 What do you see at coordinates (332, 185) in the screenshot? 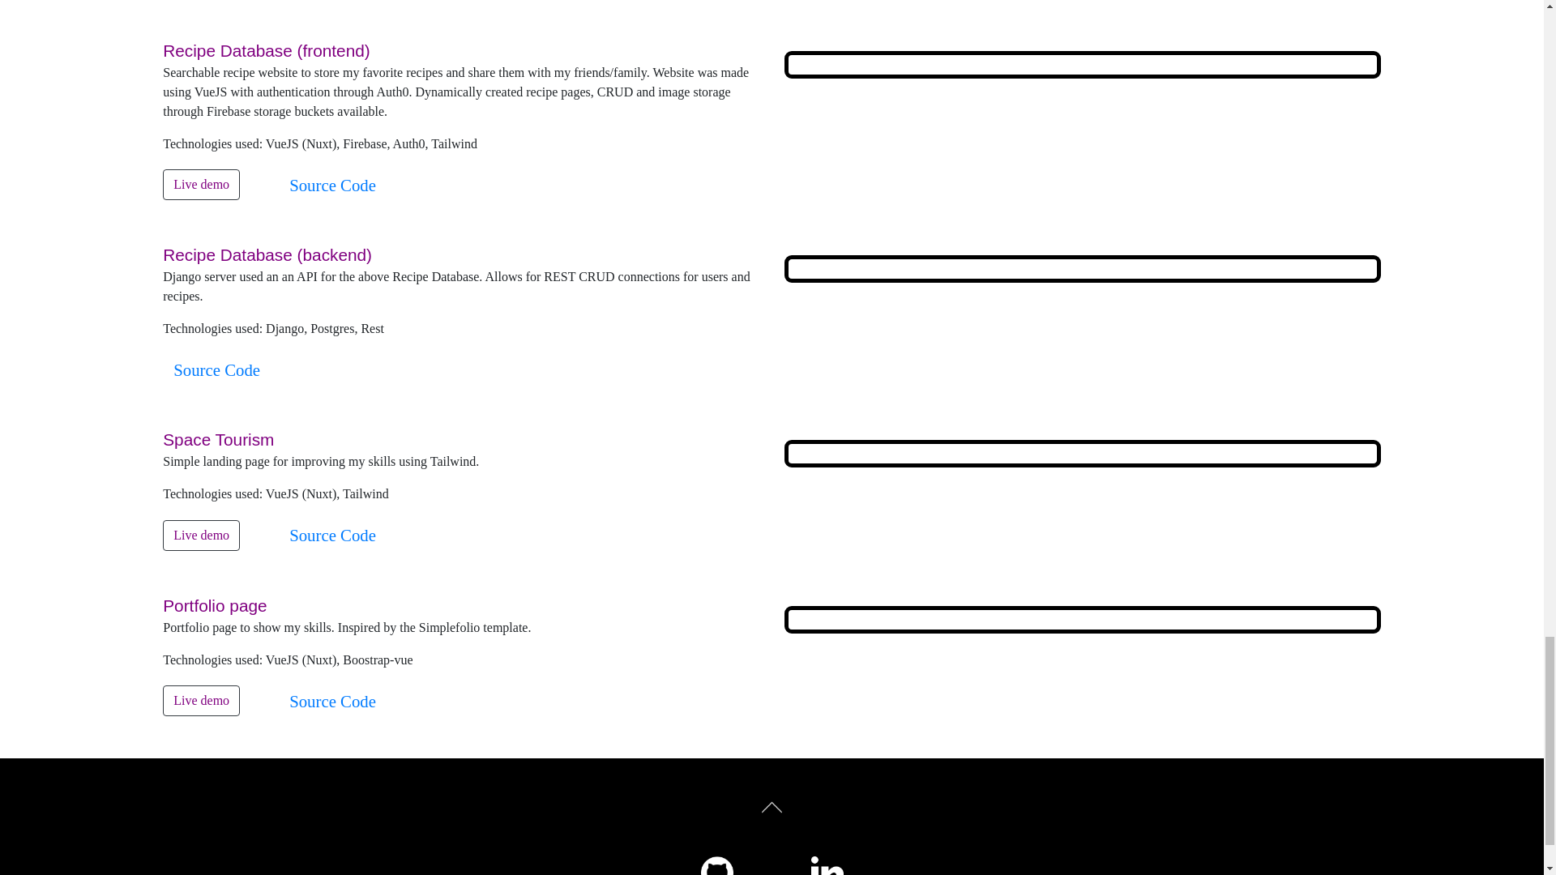
I see `Source Code` at bounding box center [332, 185].